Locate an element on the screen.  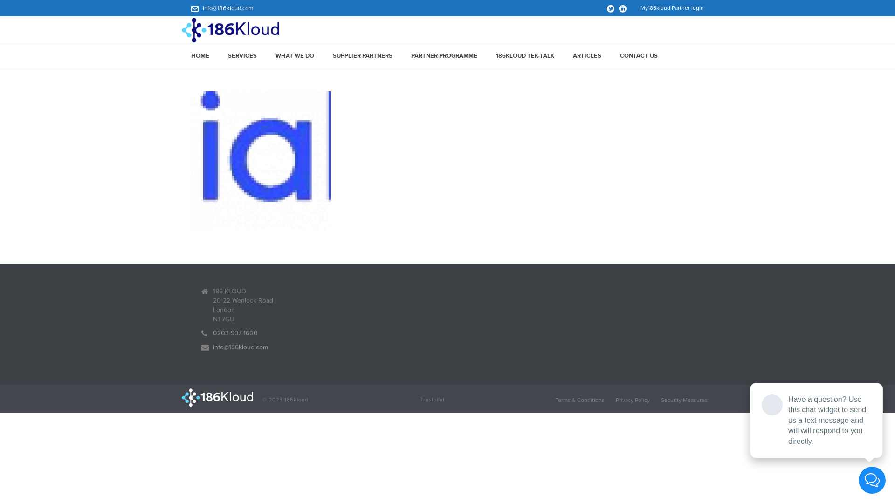
186kloud technology world wide is located at coordinates (230, 30).